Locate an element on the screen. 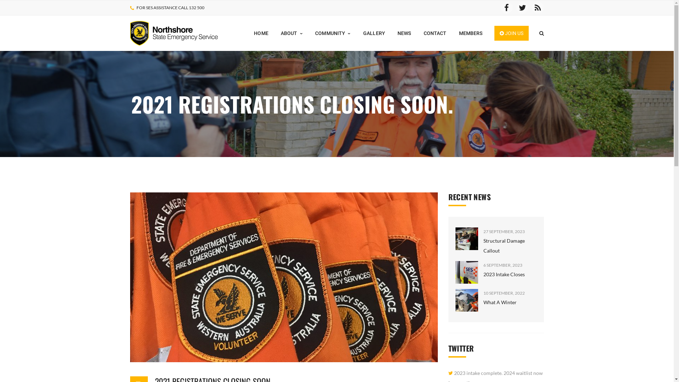 The height and width of the screenshot is (382, 679). MEMBERS is located at coordinates (471, 33).